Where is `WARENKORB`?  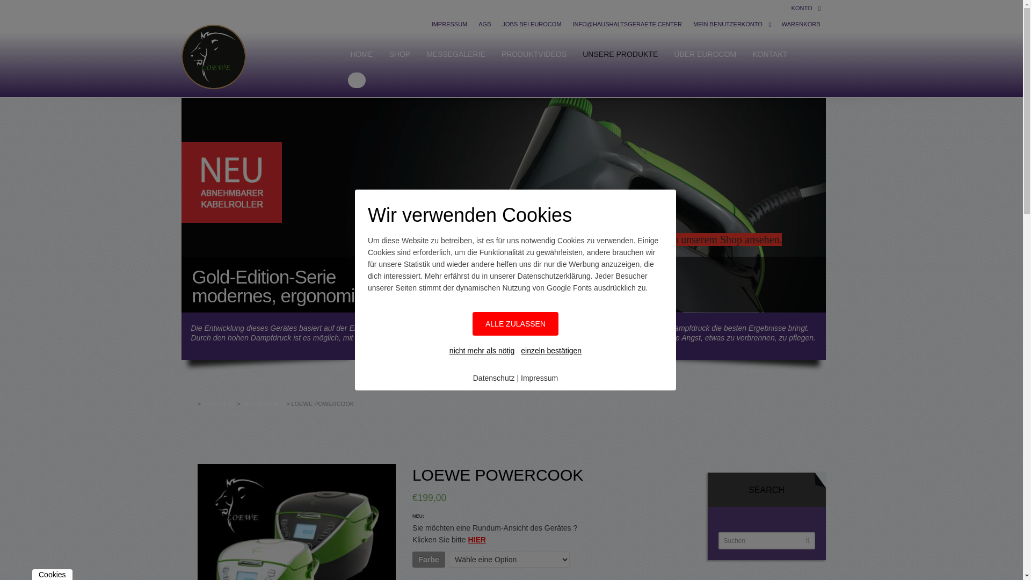 WARENKORB is located at coordinates (801, 24).